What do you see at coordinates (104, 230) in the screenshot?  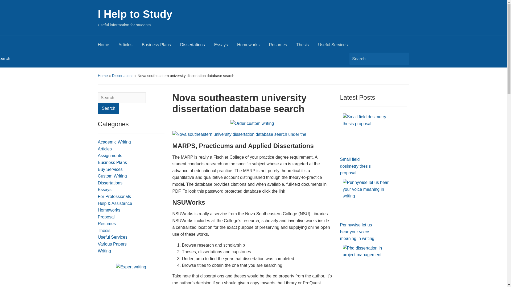 I see `Thesis` at bounding box center [104, 230].